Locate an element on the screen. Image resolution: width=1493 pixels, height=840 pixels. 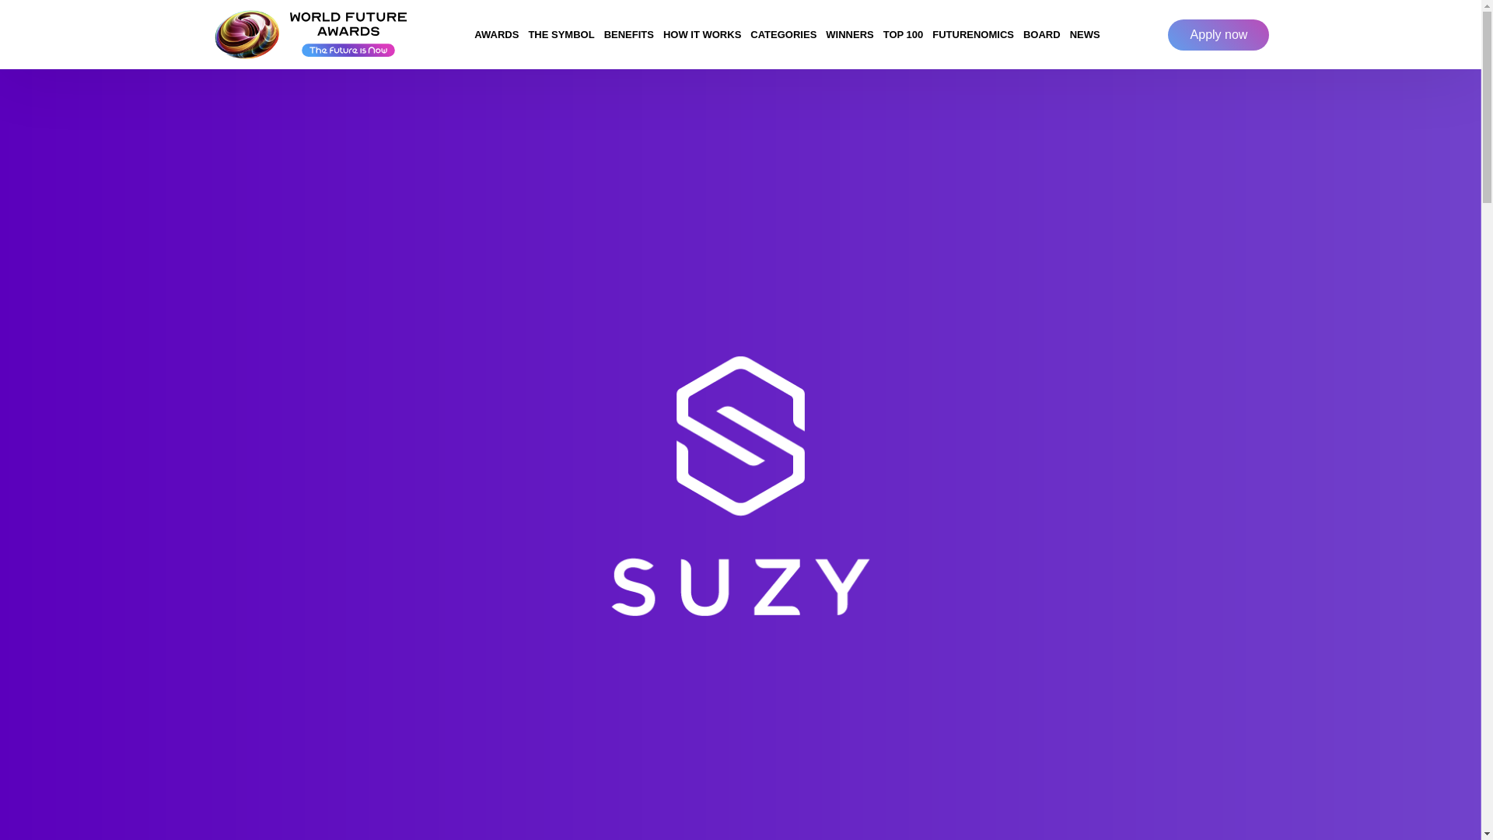
THE SYMBOL is located at coordinates (561, 34).